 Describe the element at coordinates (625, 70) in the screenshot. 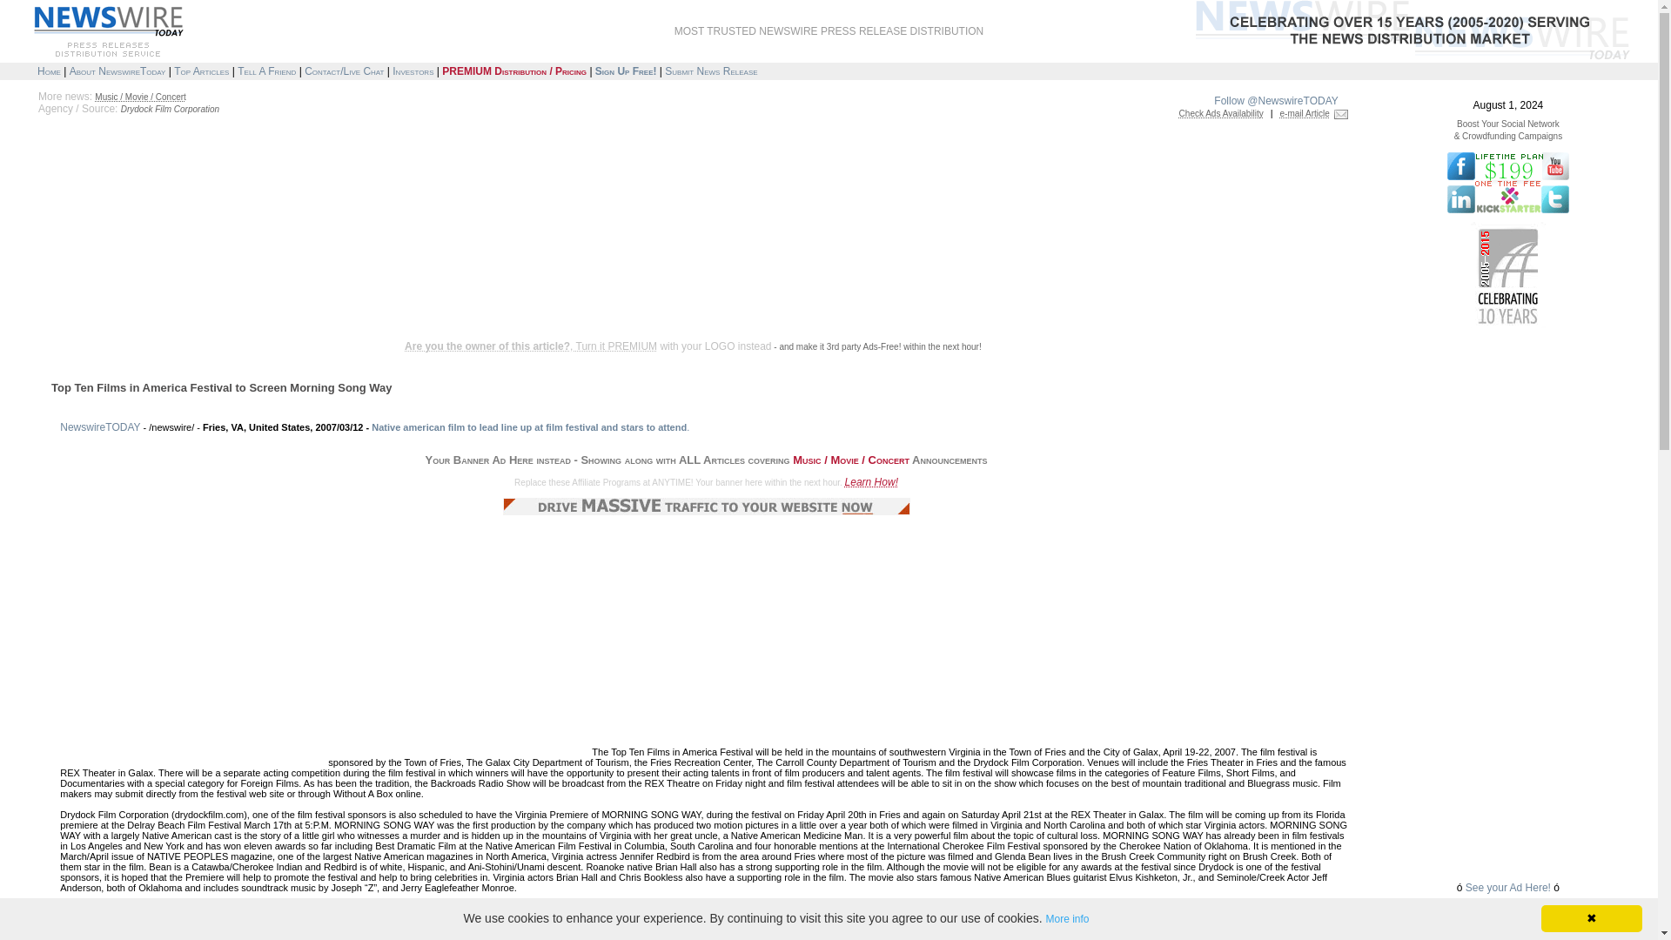

I see `Sign Up Free!` at that location.